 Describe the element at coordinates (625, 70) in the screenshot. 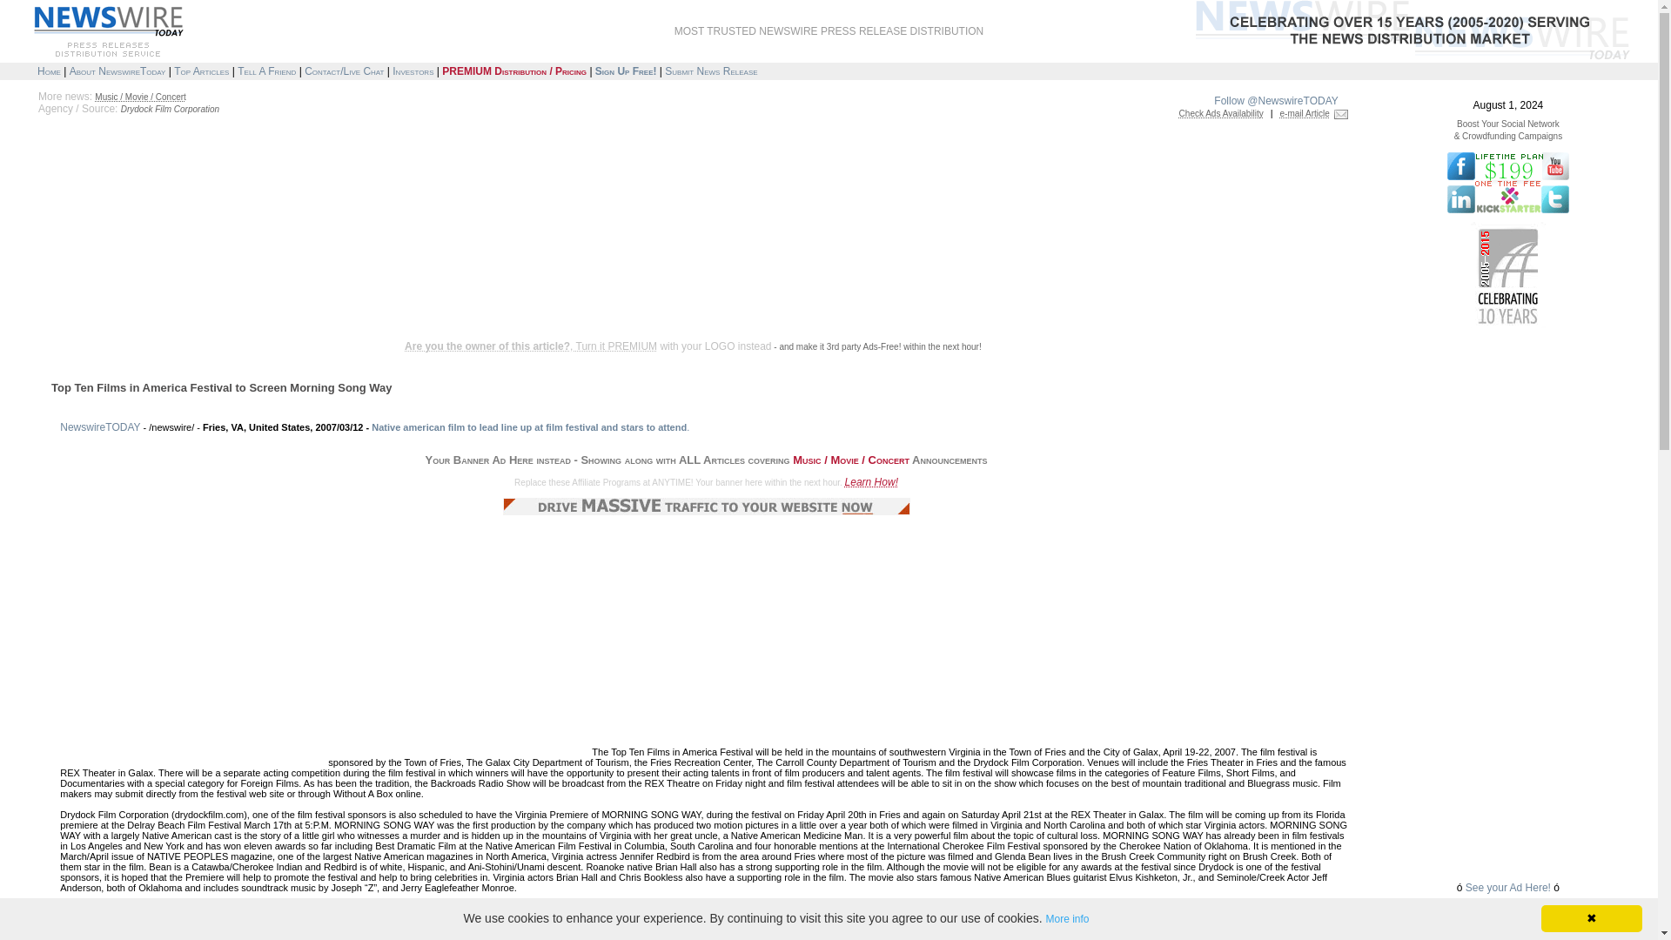

I see `Sign Up Free!` at that location.